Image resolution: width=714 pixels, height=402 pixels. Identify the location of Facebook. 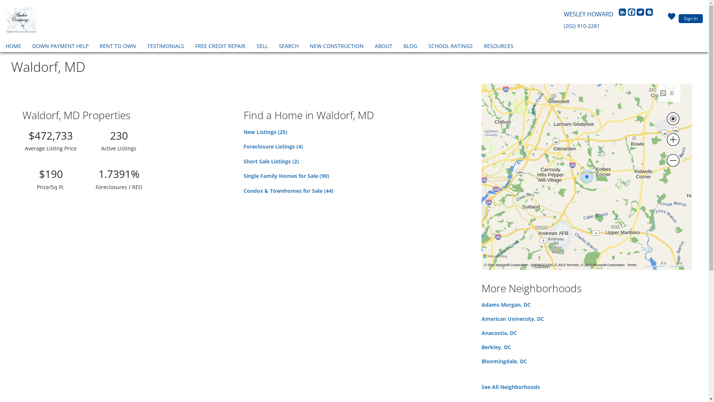
(632, 14).